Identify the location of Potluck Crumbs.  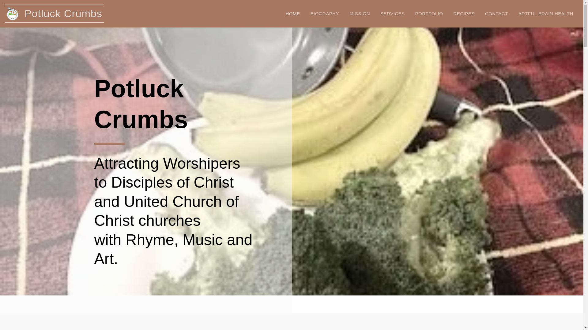
(55, 13).